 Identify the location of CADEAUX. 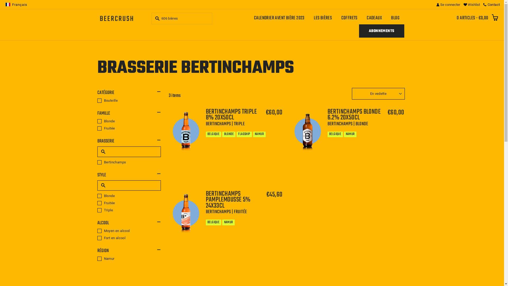
(374, 18).